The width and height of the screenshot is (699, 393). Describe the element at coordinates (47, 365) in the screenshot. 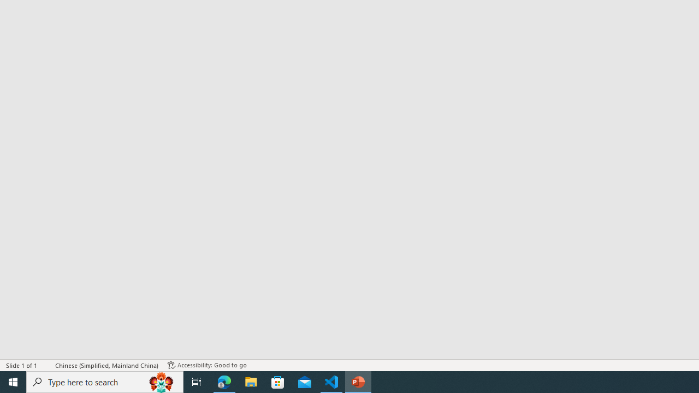

I see `Spell Check ` at that location.